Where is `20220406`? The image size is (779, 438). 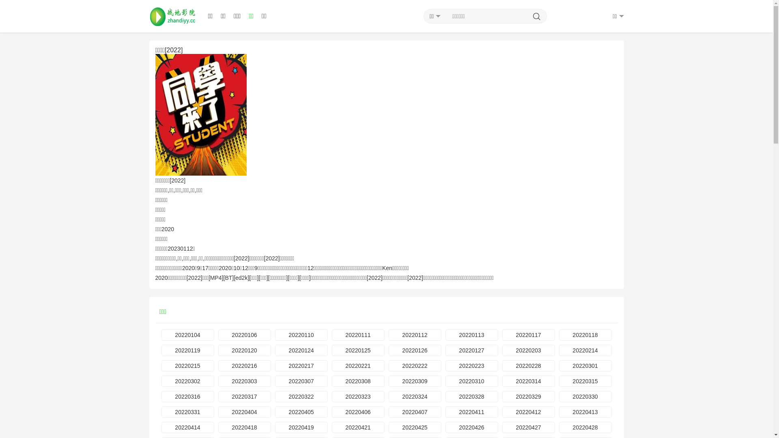
20220406 is located at coordinates (358, 412).